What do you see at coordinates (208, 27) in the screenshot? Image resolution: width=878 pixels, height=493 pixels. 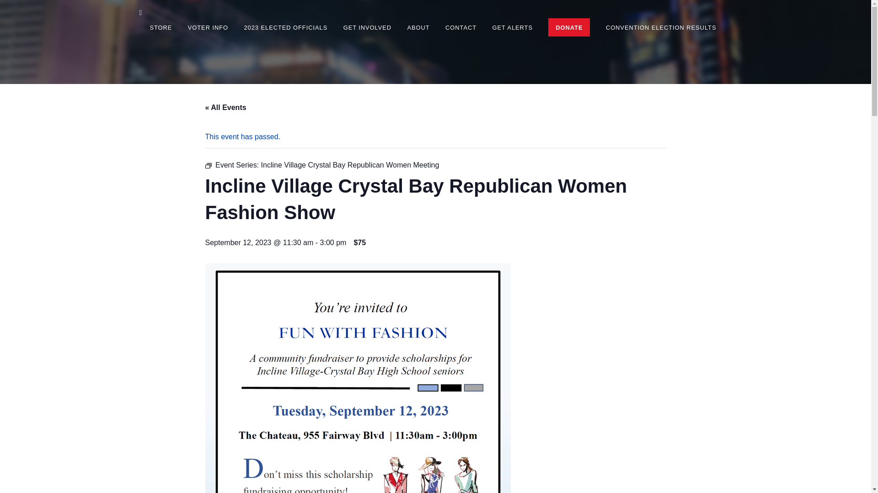 I see `VOTER INFO` at bounding box center [208, 27].